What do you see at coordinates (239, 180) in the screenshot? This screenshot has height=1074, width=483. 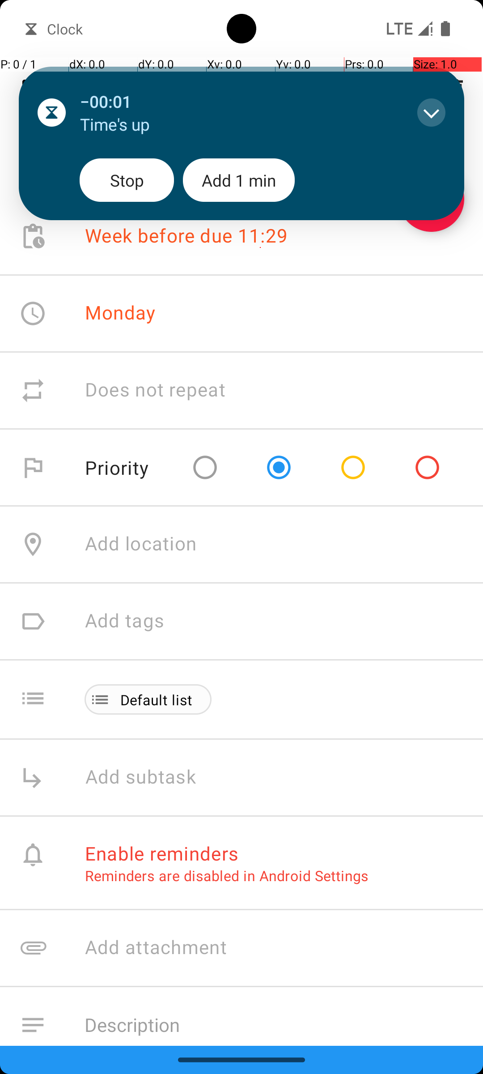 I see `Add 1 min` at bounding box center [239, 180].